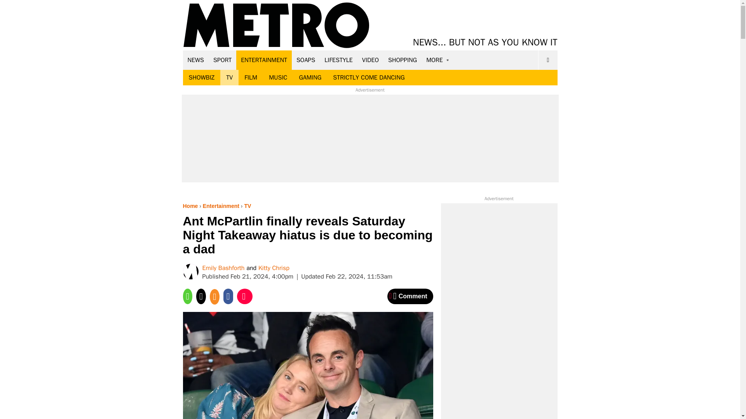 This screenshot has width=746, height=419. I want to click on NEWS, so click(196, 60).